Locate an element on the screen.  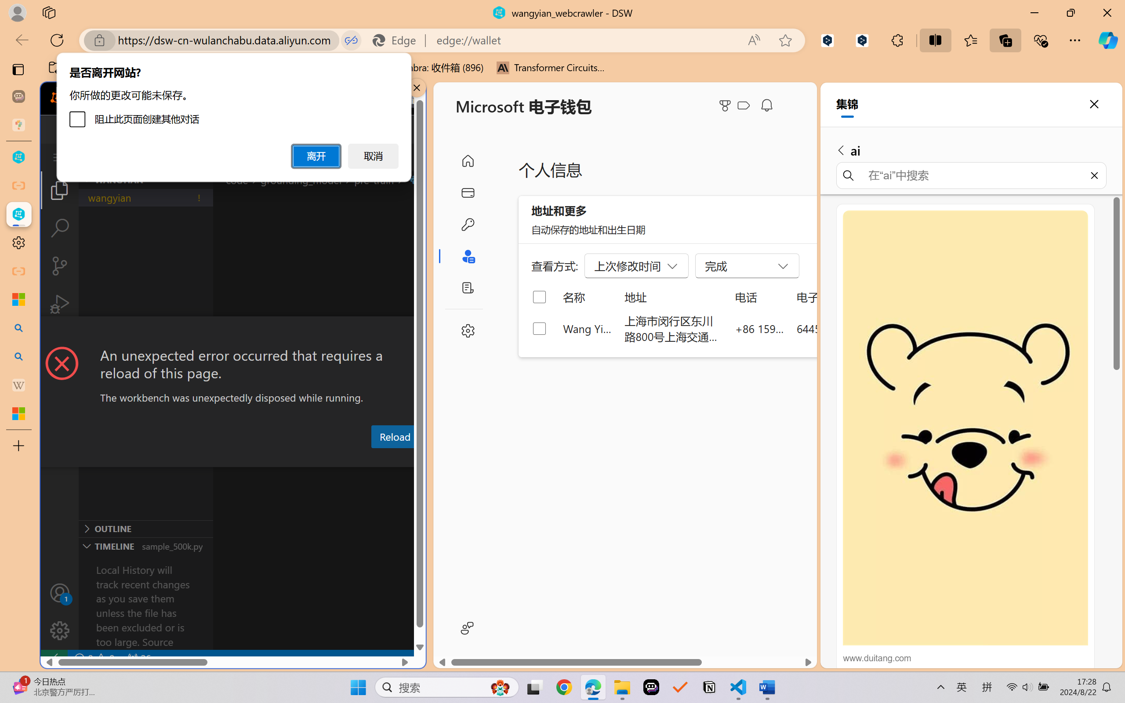
Close Dialog is located at coordinates (422, 333).